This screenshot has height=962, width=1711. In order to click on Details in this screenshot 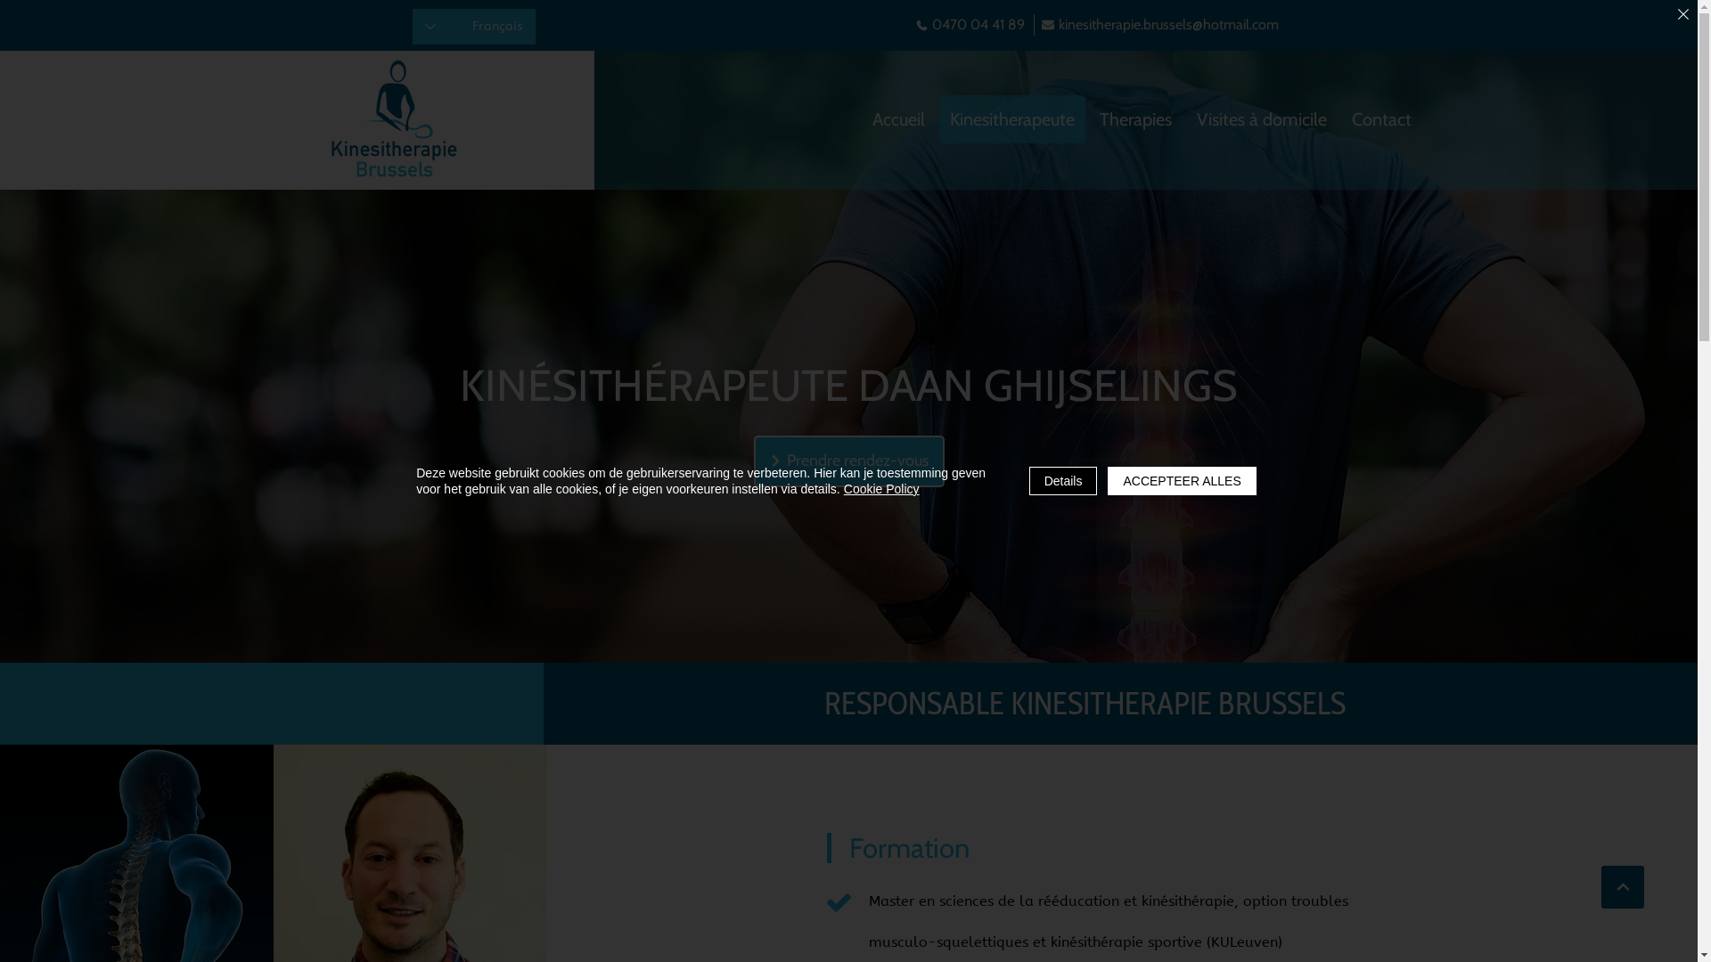, I will do `click(1064, 481)`.